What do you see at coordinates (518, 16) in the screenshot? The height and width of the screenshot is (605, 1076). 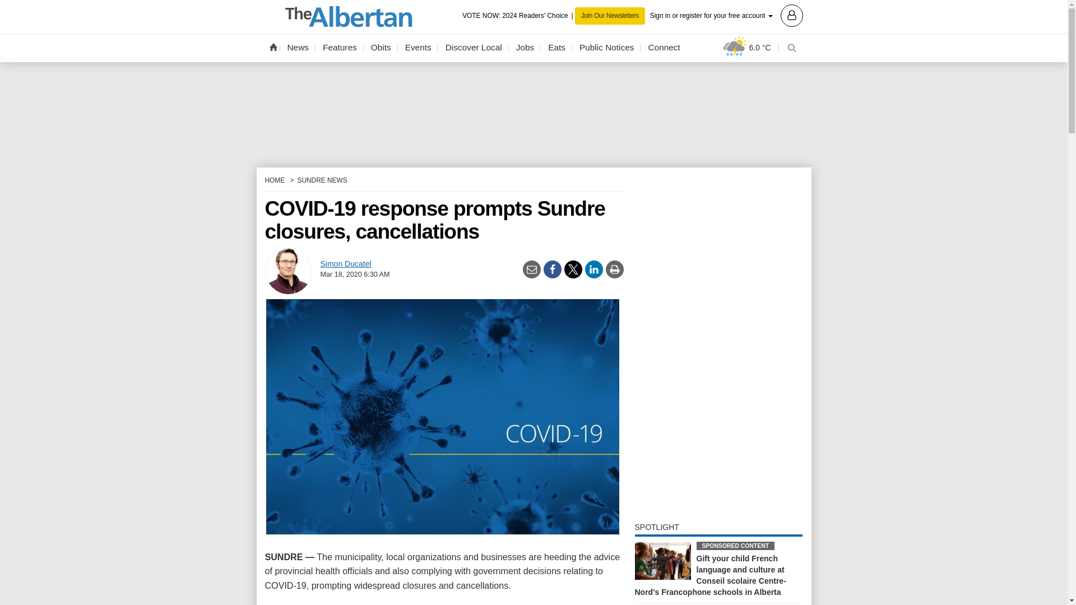 I see `VOTE NOW: 2024 Readers' Choice` at bounding box center [518, 16].